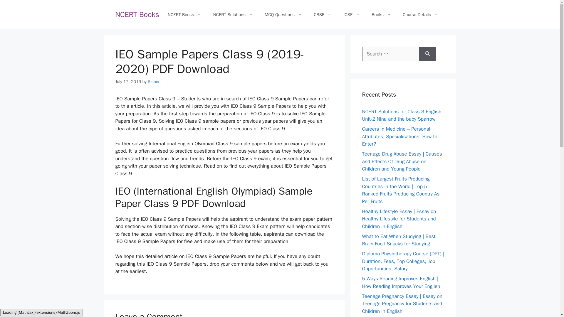  Describe the element at coordinates (323, 15) in the screenshot. I see `CBSE` at that location.